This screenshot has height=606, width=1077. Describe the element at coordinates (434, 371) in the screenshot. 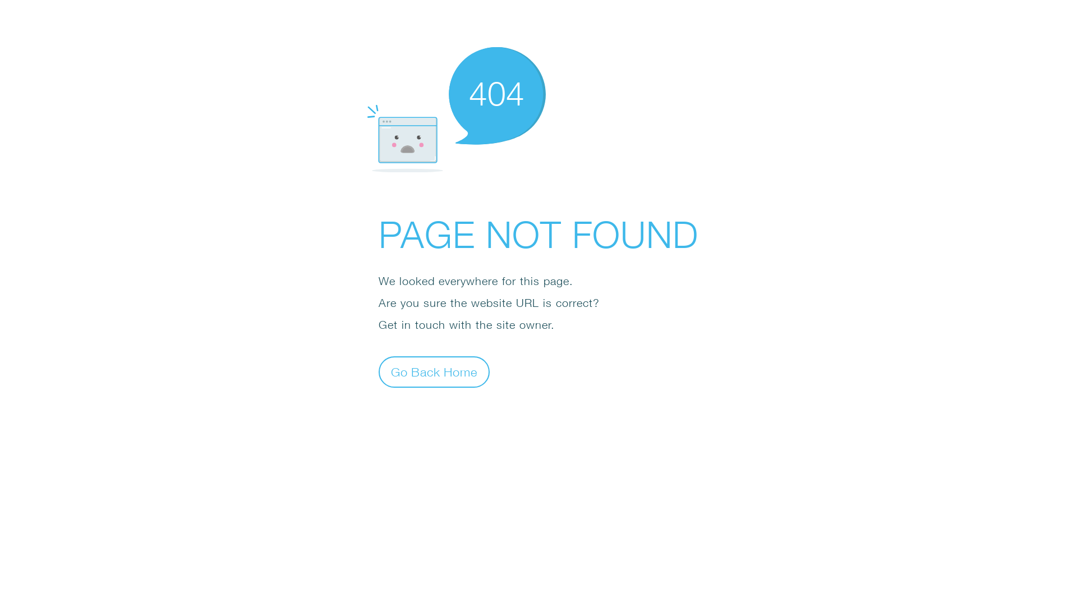

I see `Go Back Home` at that location.